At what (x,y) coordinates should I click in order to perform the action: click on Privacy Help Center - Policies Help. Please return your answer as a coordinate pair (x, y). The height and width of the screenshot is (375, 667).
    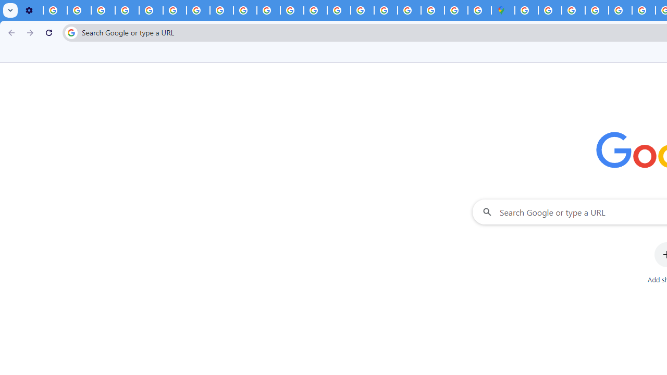
    Looking at the image, I should click on (644, 10).